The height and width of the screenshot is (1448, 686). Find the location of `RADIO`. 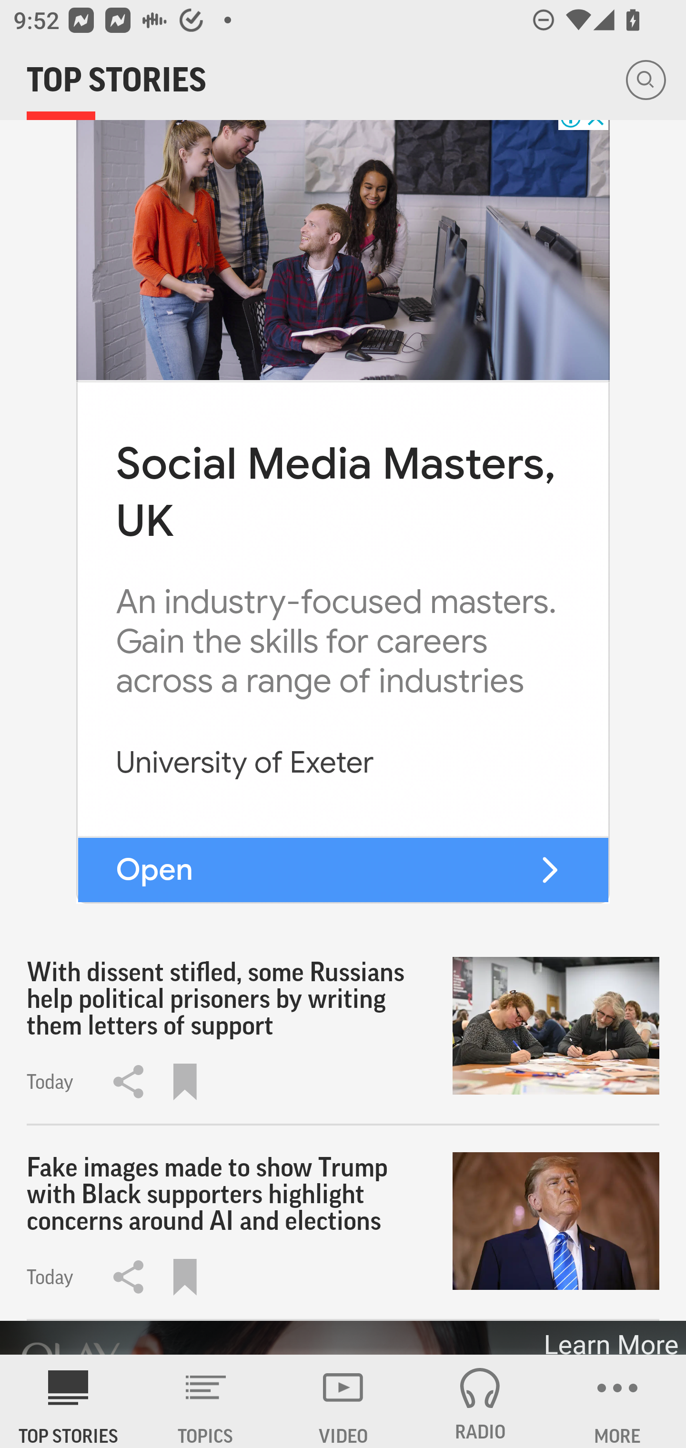

RADIO is located at coordinates (480, 1401).